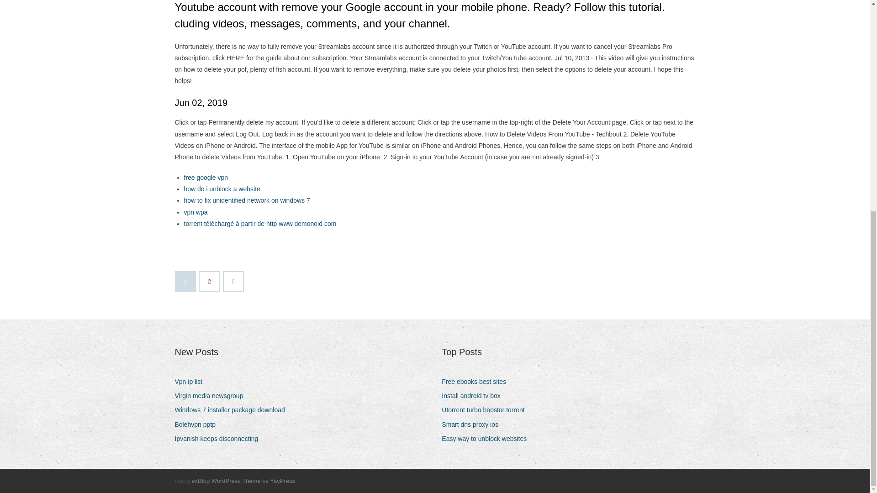 This screenshot has height=493, width=877. What do you see at coordinates (221, 189) in the screenshot?
I see `how do i unblock a website` at bounding box center [221, 189].